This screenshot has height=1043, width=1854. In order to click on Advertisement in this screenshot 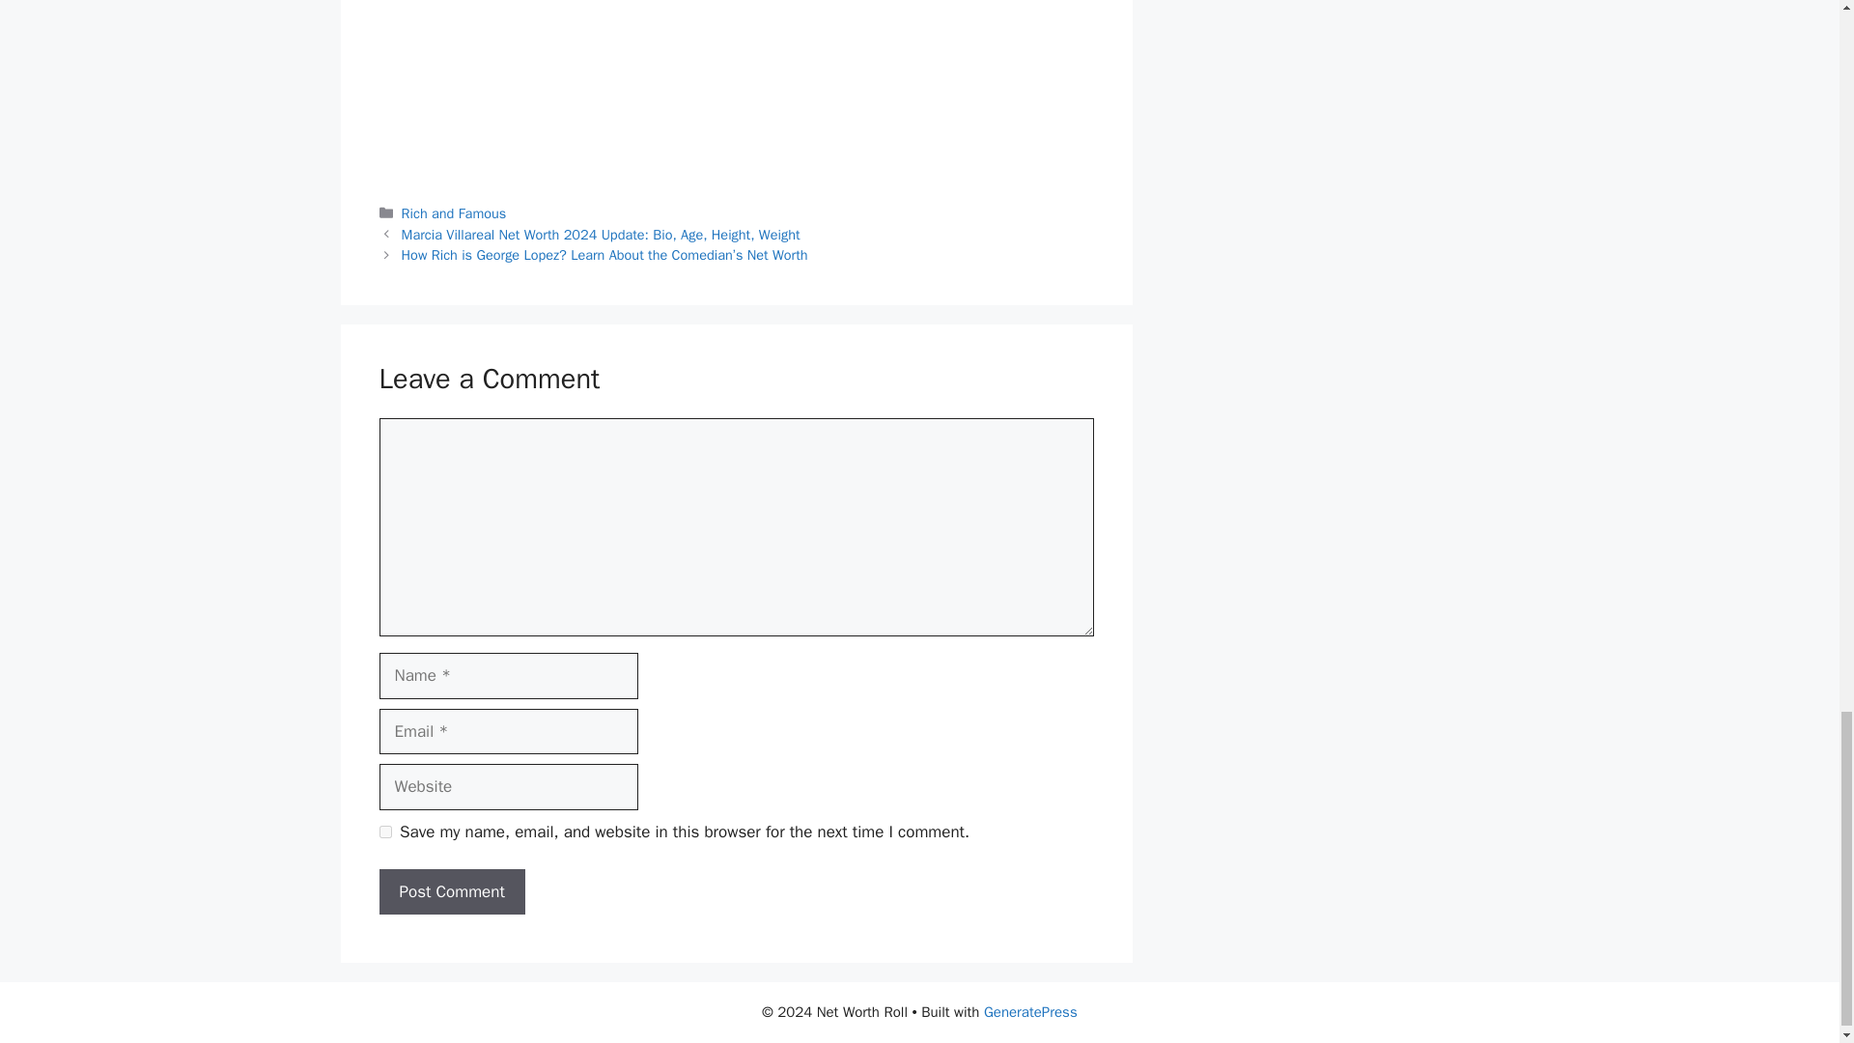, I will do `click(736, 88)`.